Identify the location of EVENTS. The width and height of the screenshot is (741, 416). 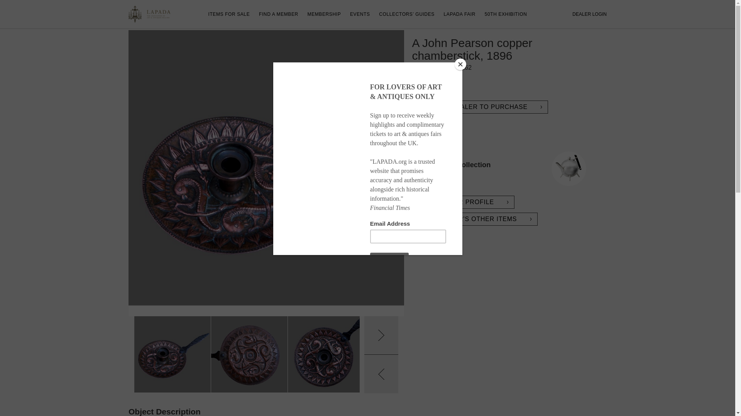
(589, 14).